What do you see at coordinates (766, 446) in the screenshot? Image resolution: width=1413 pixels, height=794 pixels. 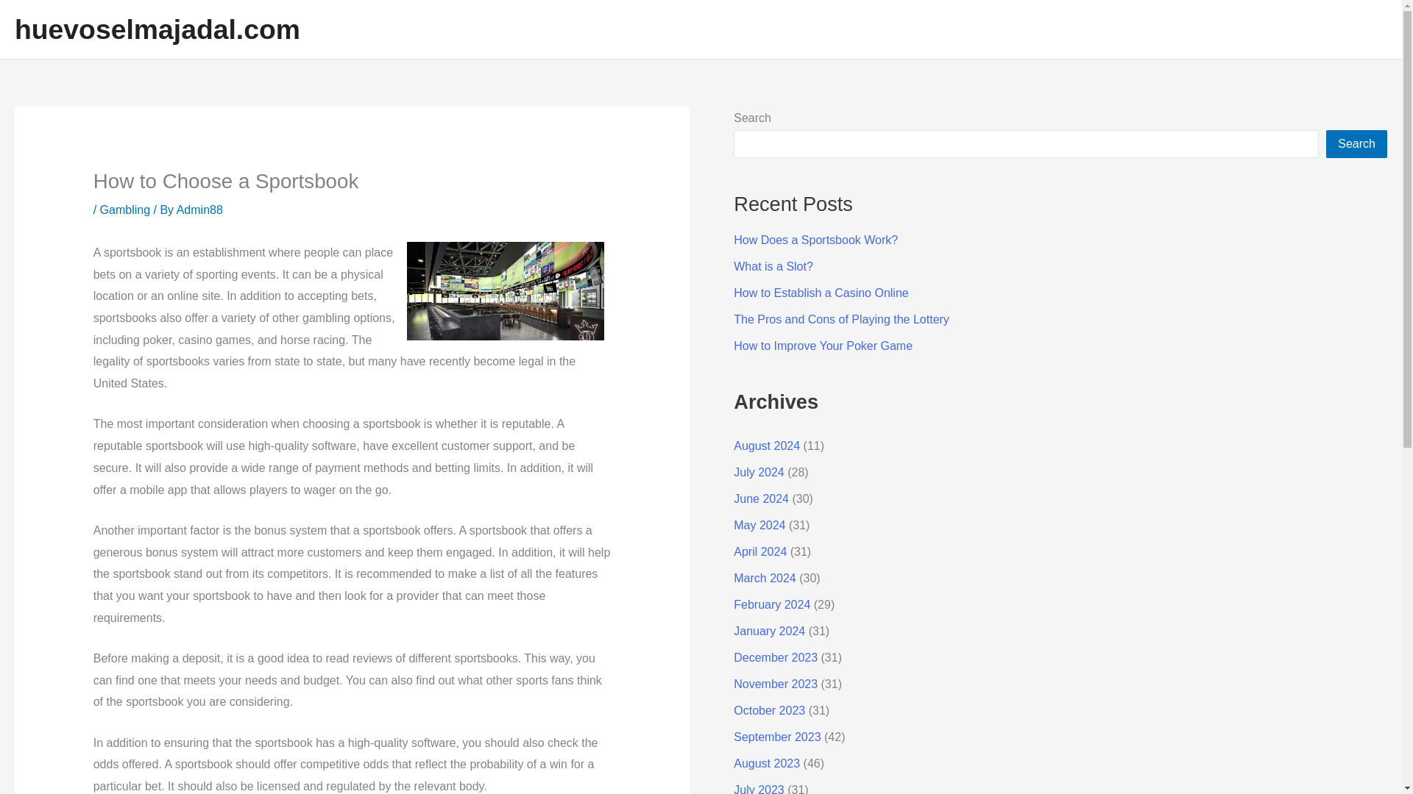 I see `August 2024` at bounding box center [766, 446].